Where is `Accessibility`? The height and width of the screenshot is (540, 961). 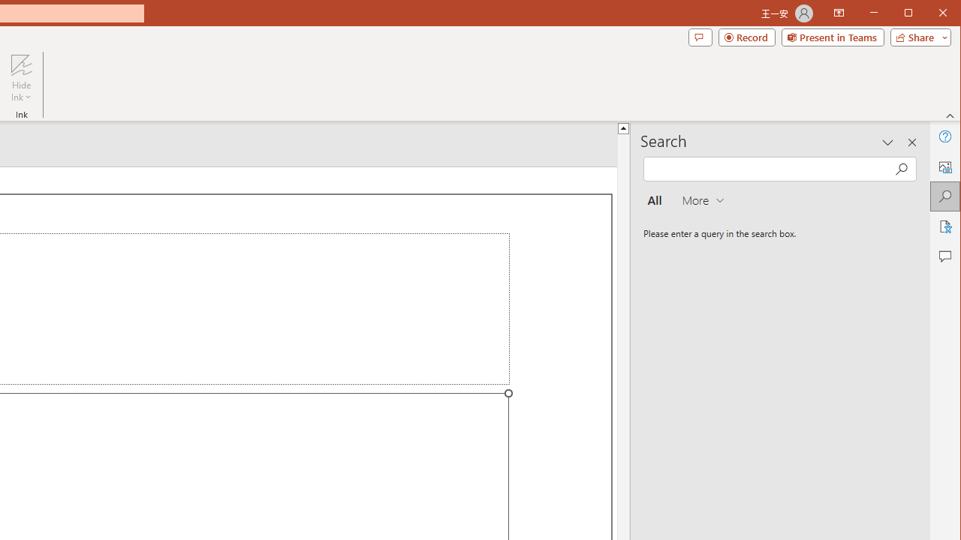
Accessibility is located at coordinates (944, 226).